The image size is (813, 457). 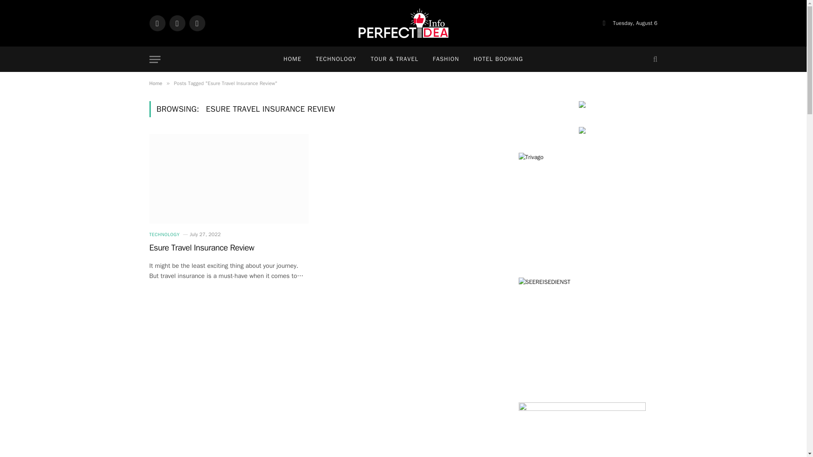 I want to click on Switch to Dark Design - easier on eyes., so click(x=604, y=23).